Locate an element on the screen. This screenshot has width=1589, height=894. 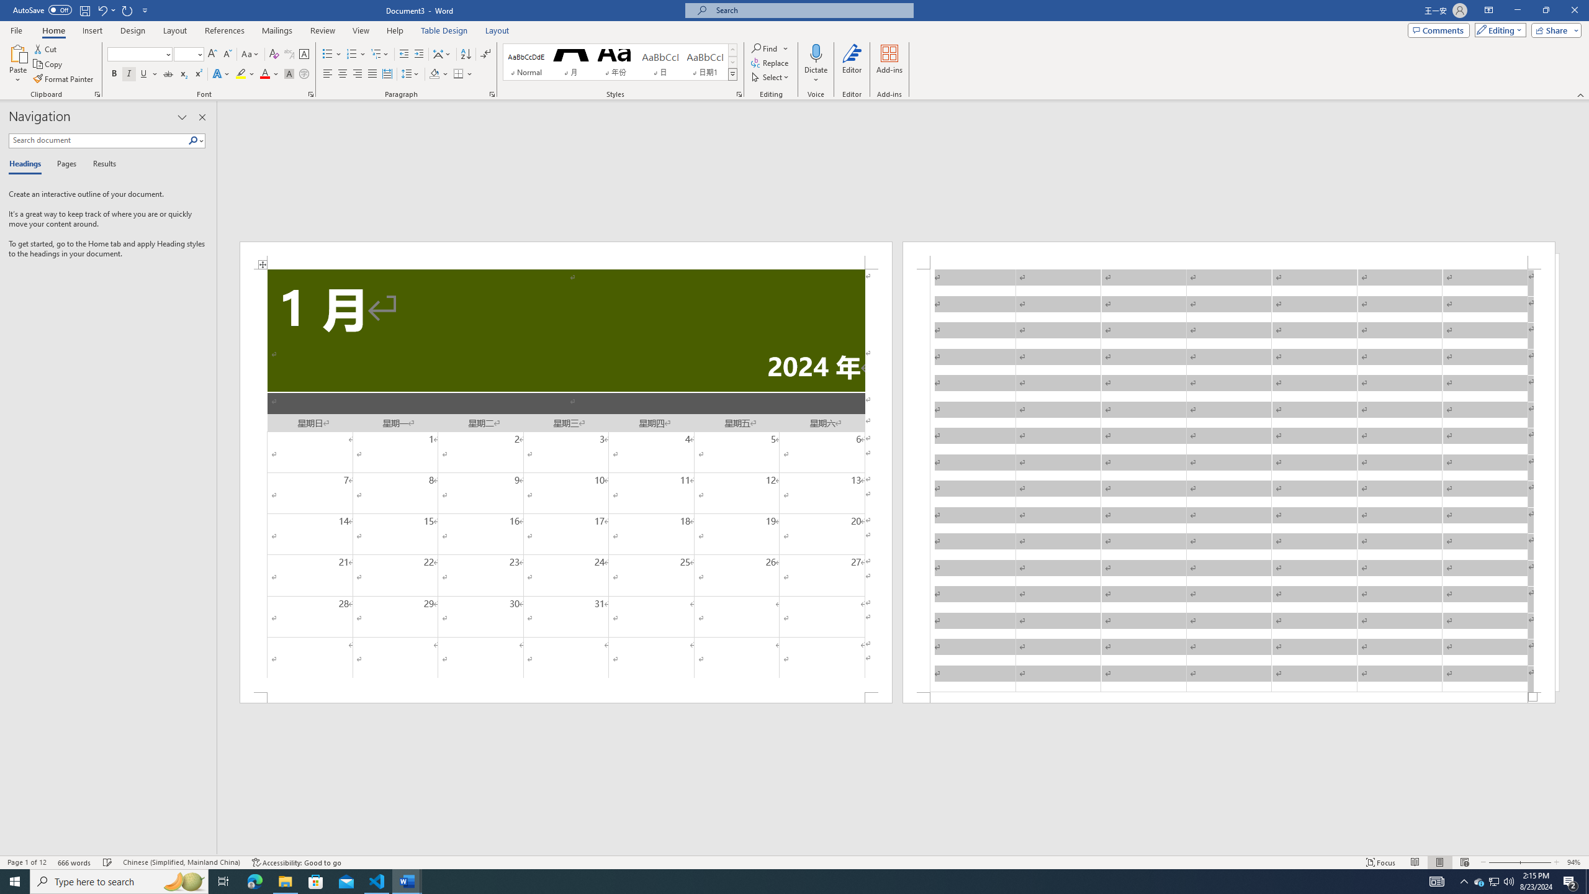
Justify is located at coordinates (372, 74).